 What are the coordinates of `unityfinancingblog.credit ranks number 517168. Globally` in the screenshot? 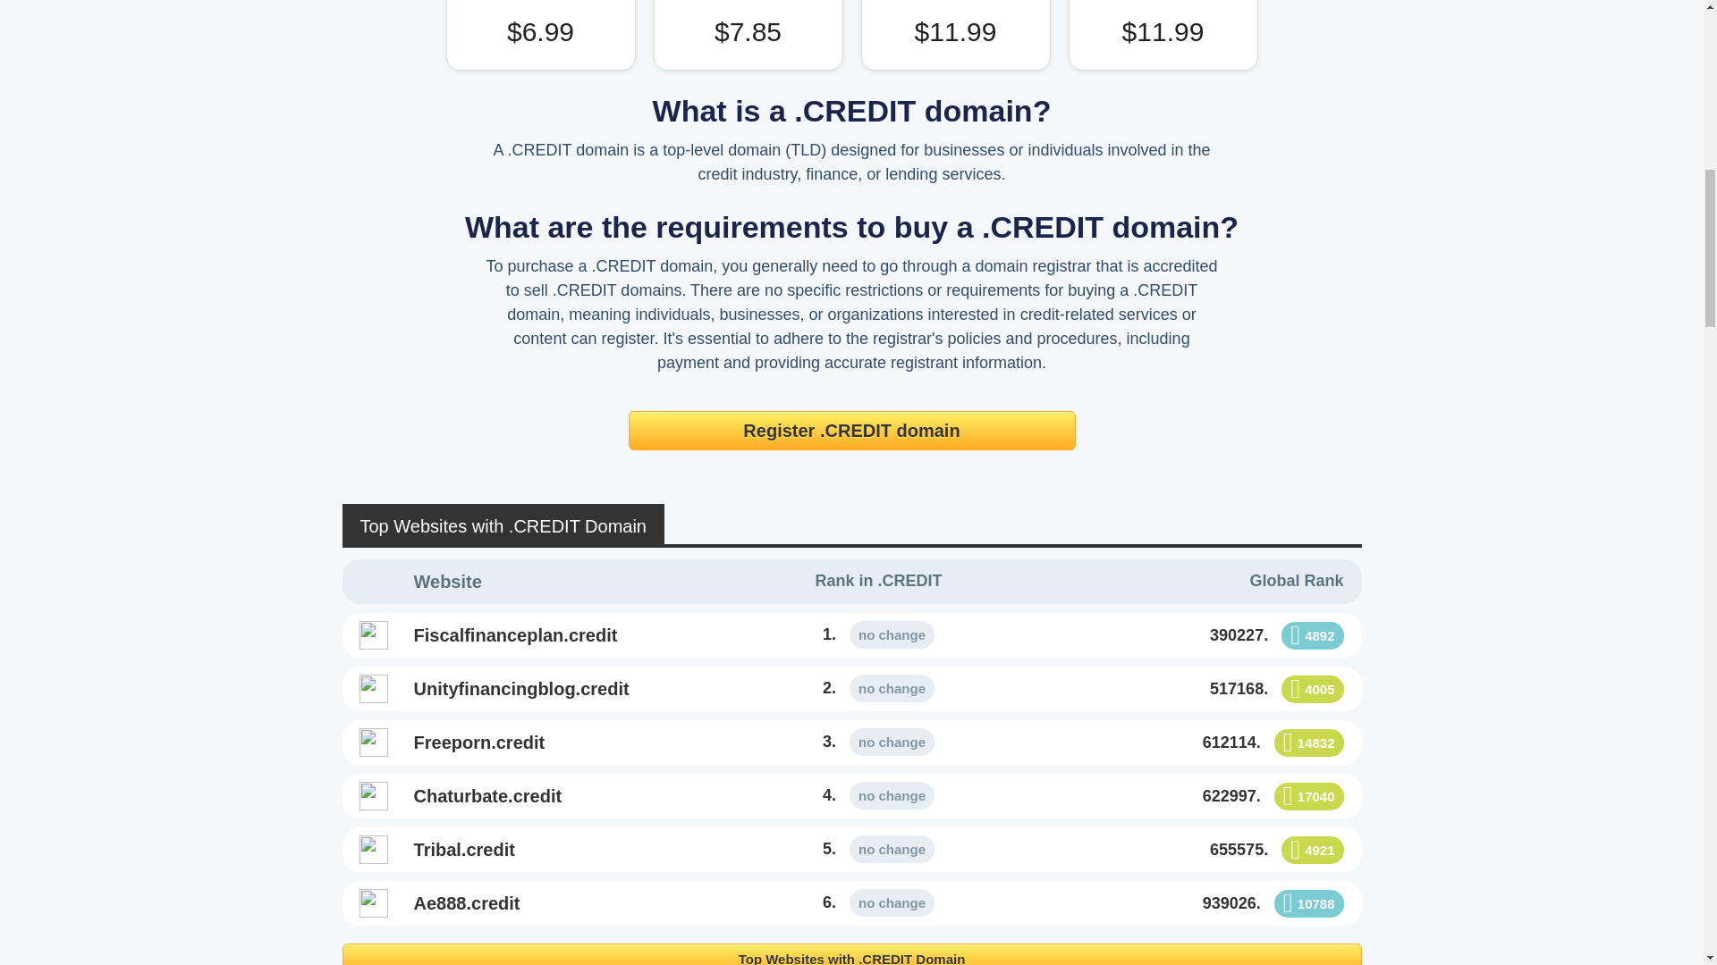 It's located at (1188, 689).